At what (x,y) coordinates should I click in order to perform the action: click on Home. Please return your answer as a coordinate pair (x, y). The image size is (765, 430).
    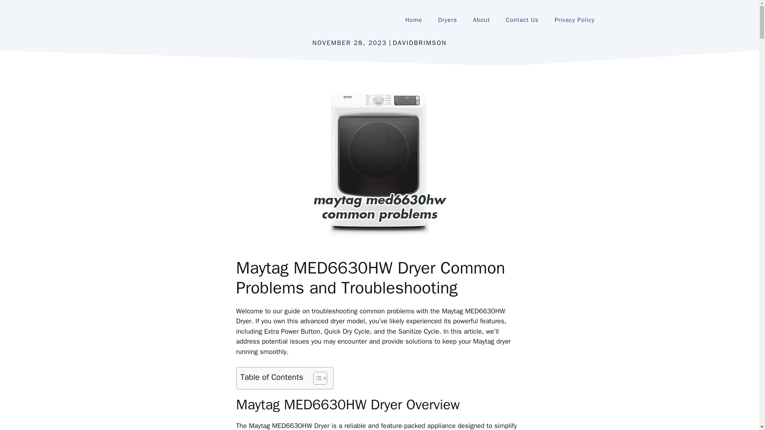
    Looking at the image, I should click on (414, 20).